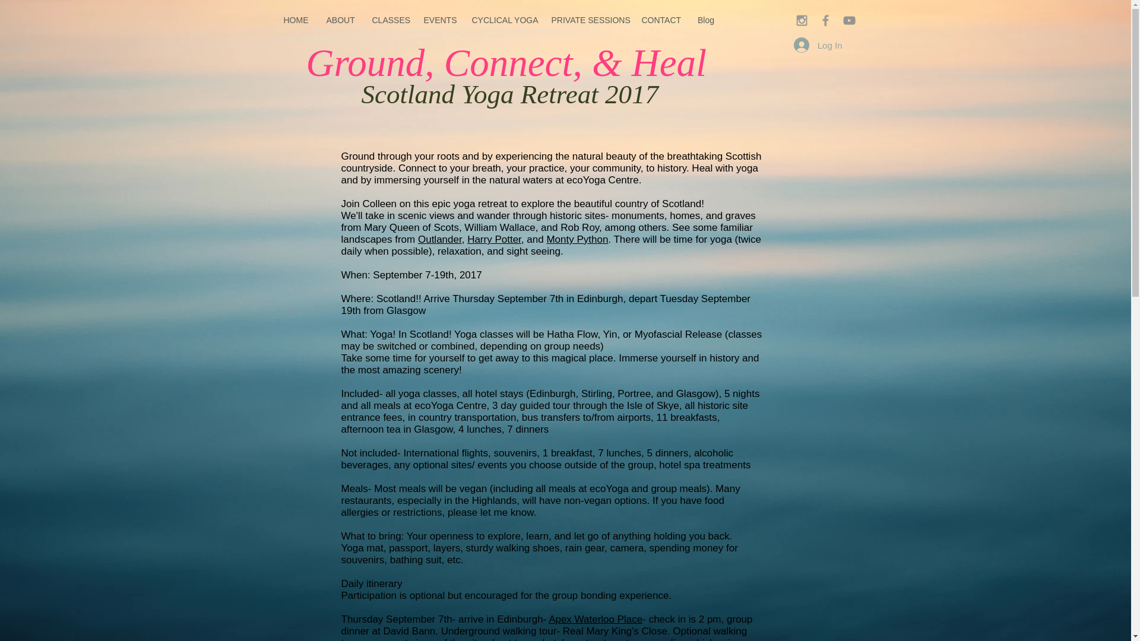 This screenshot has height=641, width=1140. Describe the element at coordinates (595, 619) in the screenshot. I see `Apex Waterloo Place` at that location.